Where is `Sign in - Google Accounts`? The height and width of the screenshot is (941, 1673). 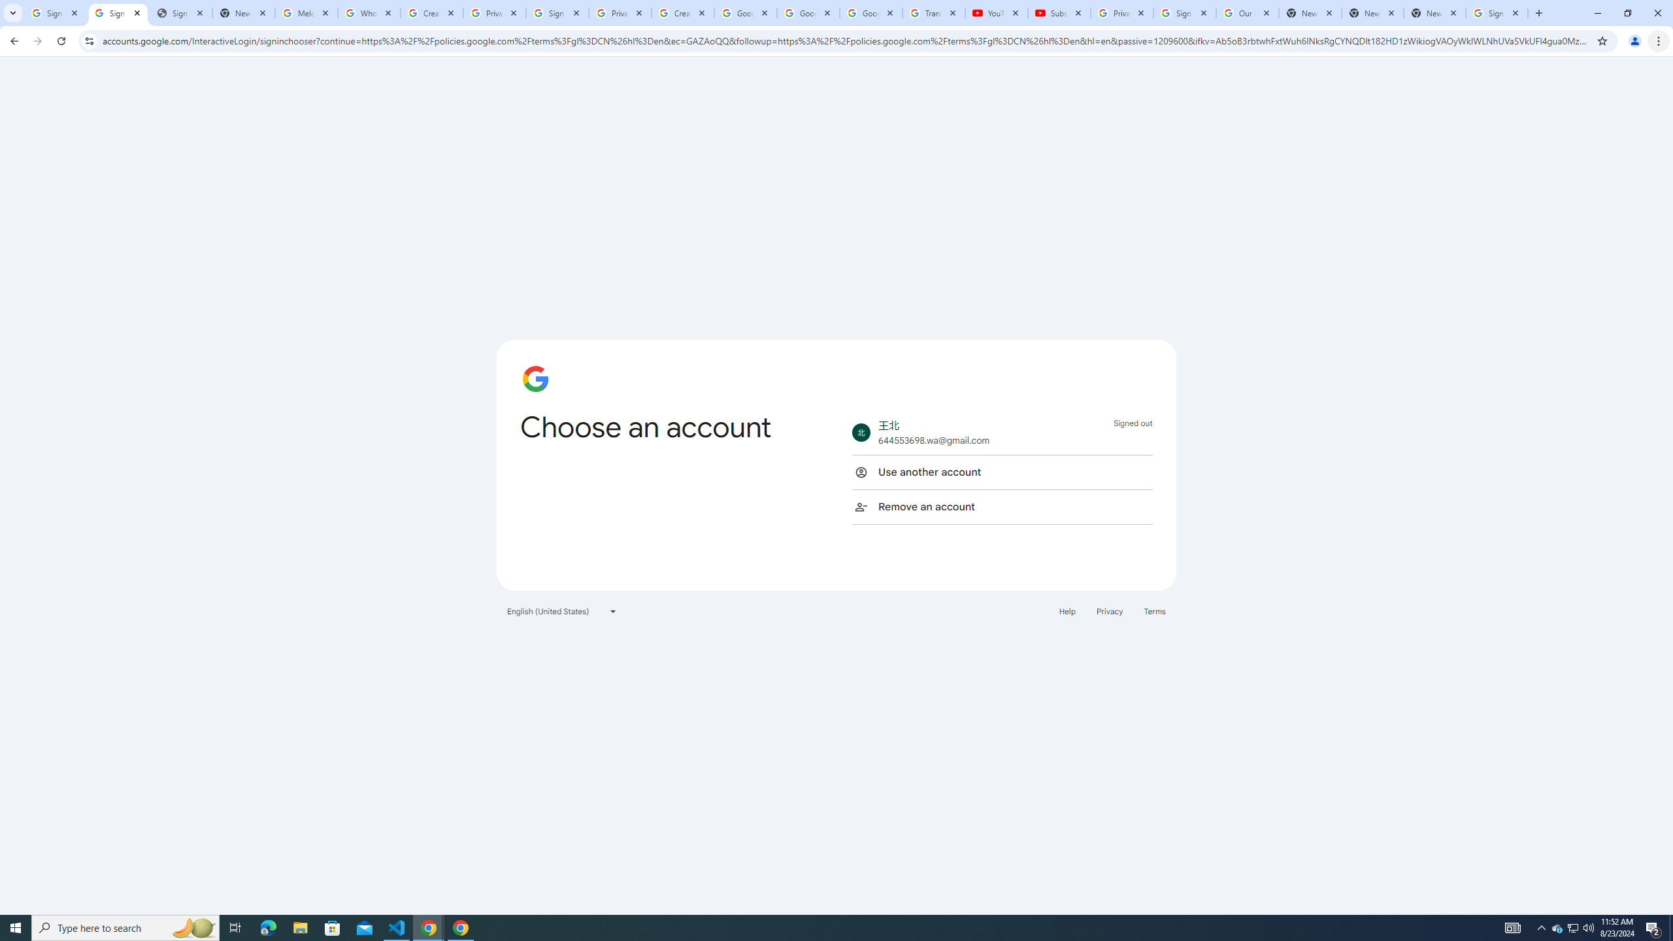
Sign in - Google Accounts is located at coordinates (1497, 13).